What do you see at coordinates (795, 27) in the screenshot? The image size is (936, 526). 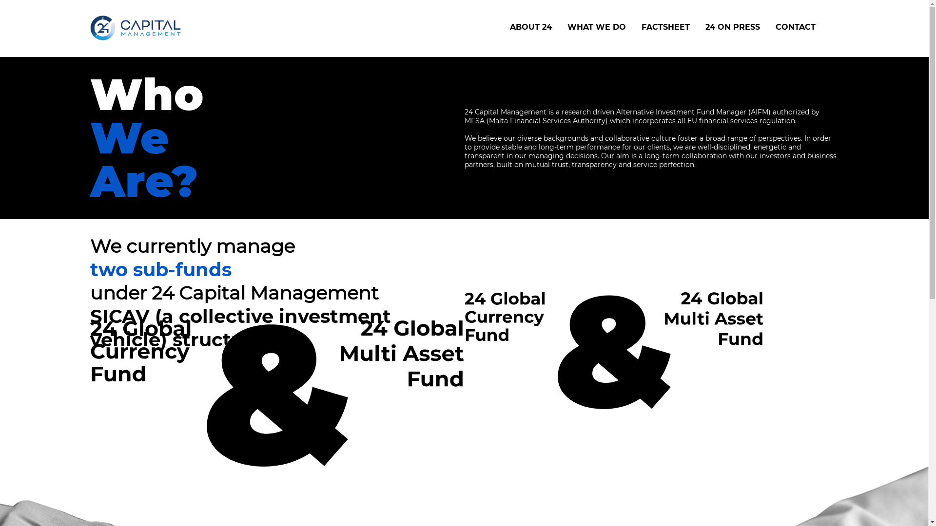 I see `CONTACT` at bounding box center [795, 27].